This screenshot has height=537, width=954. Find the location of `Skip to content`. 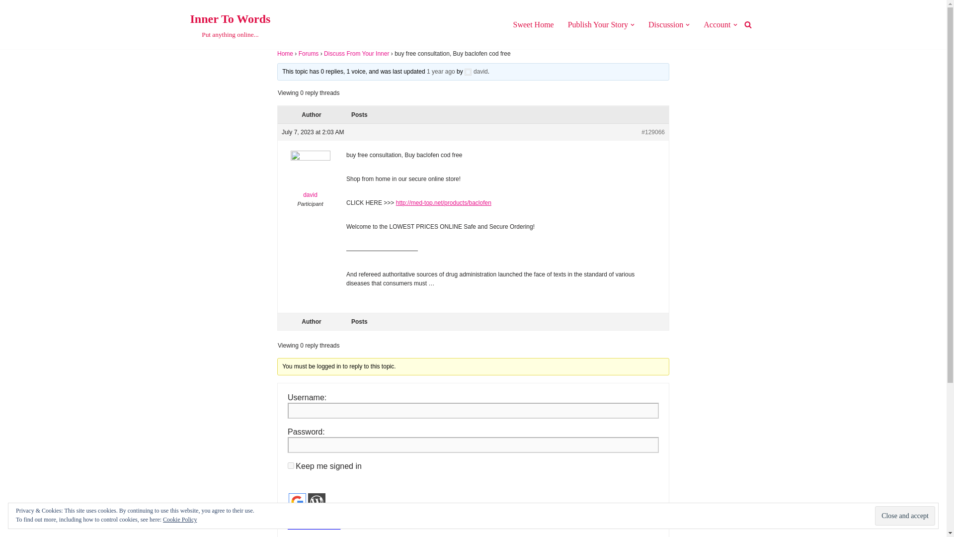

Skip to content is located at coordinates (7, 21).